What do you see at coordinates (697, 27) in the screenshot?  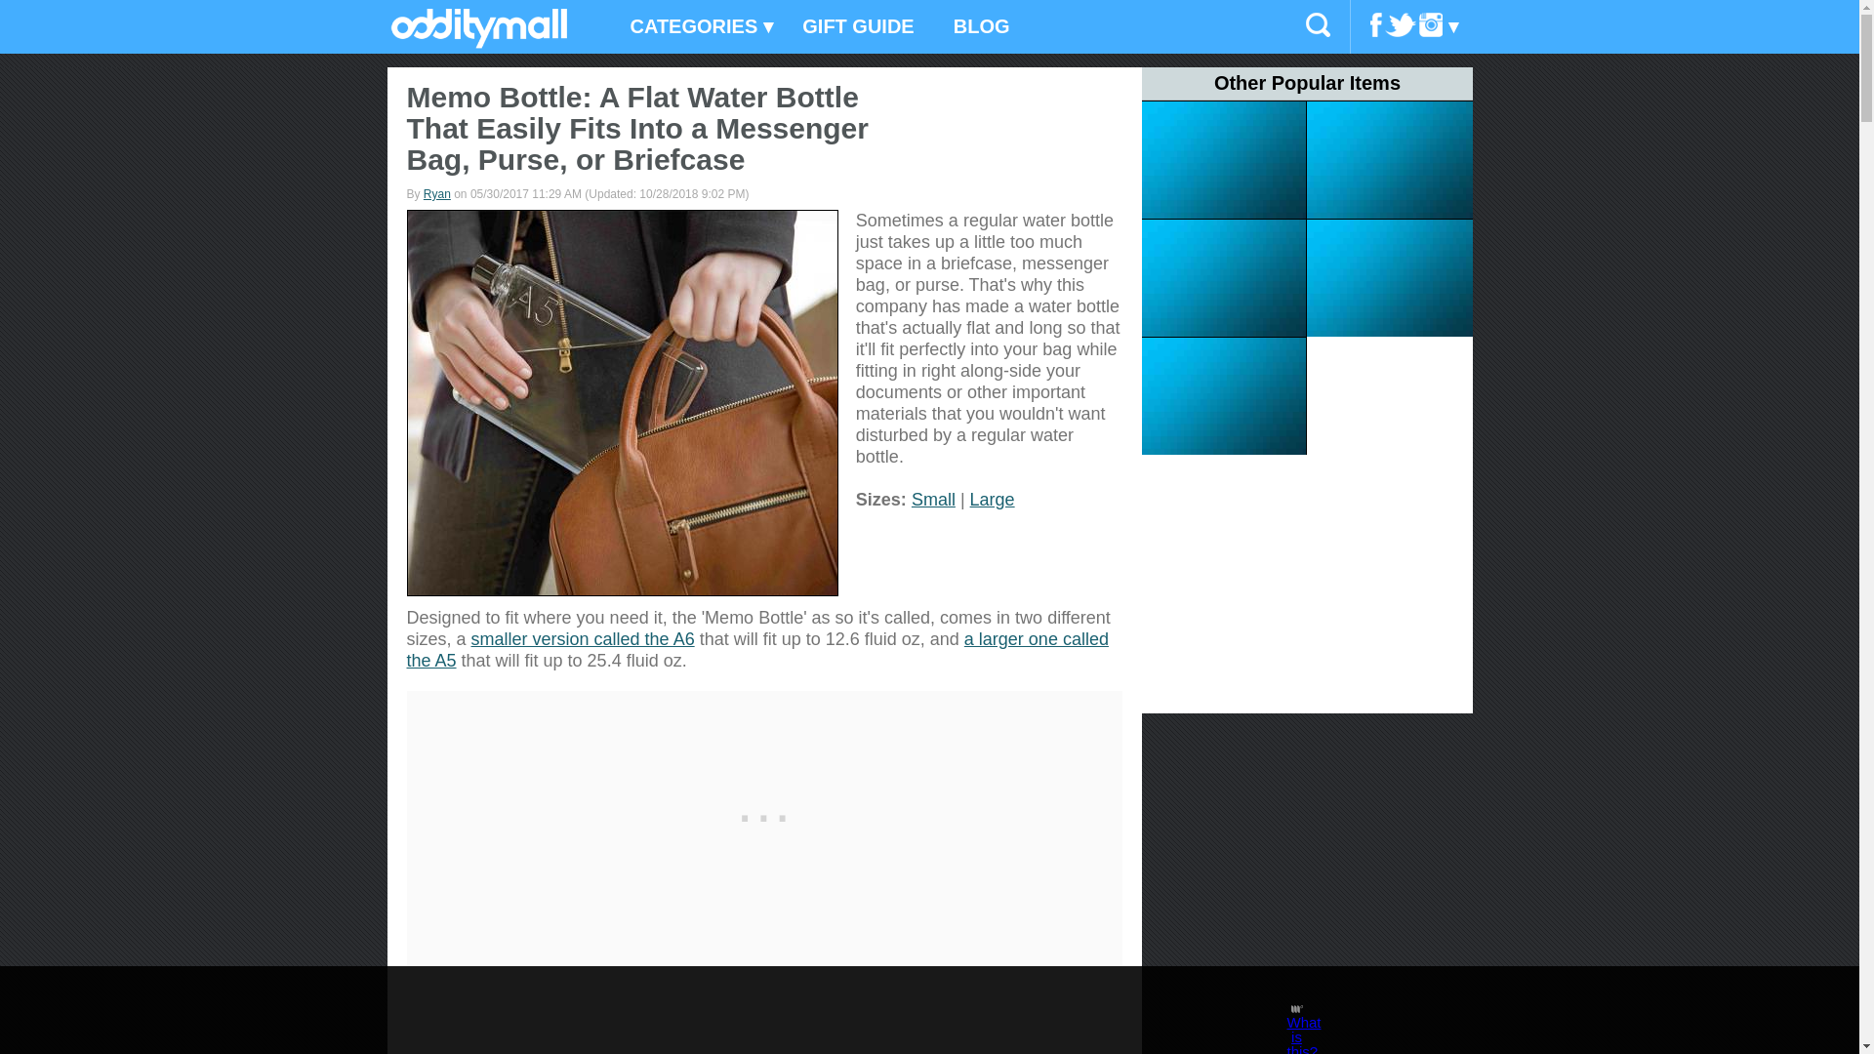 I see `CATEGORIES` at bounding box center [697, 27].